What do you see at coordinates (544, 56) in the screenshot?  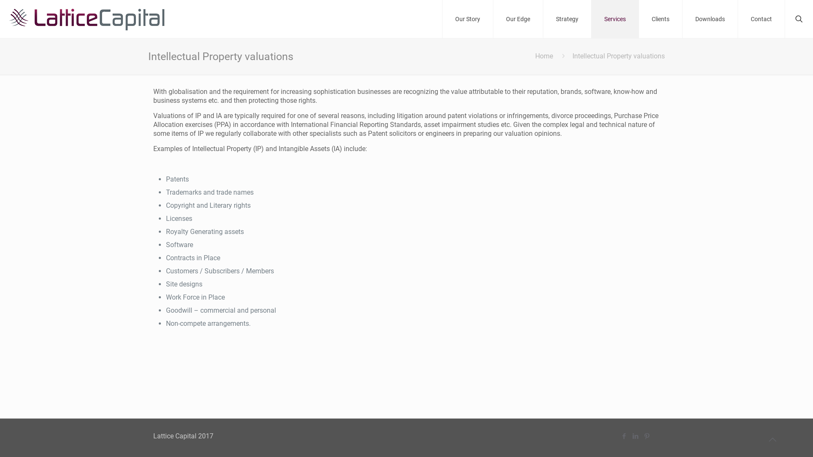 I see `Home` at bounding box center [544, 56].